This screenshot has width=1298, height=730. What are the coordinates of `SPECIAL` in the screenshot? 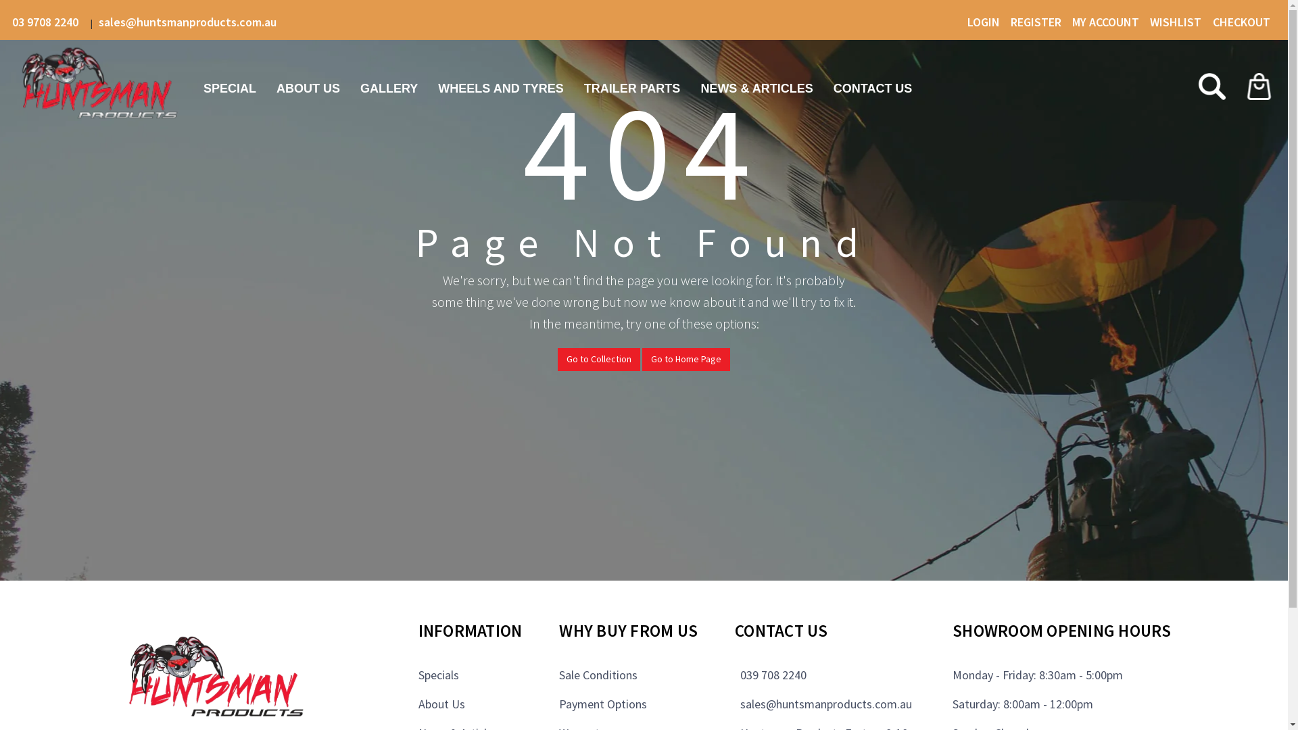 It's located at (230, 89).